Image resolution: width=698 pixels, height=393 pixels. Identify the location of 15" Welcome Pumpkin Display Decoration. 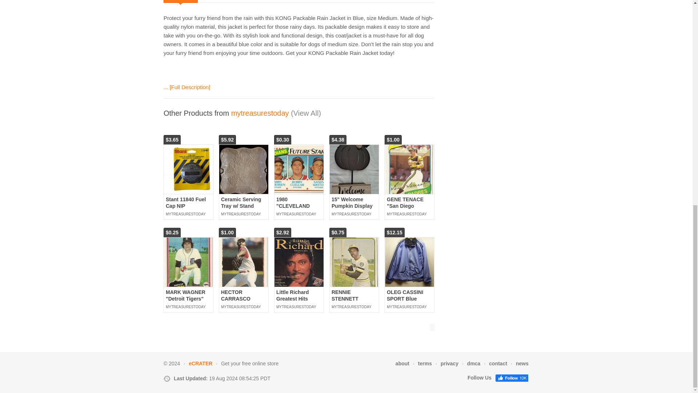
(352, 206).